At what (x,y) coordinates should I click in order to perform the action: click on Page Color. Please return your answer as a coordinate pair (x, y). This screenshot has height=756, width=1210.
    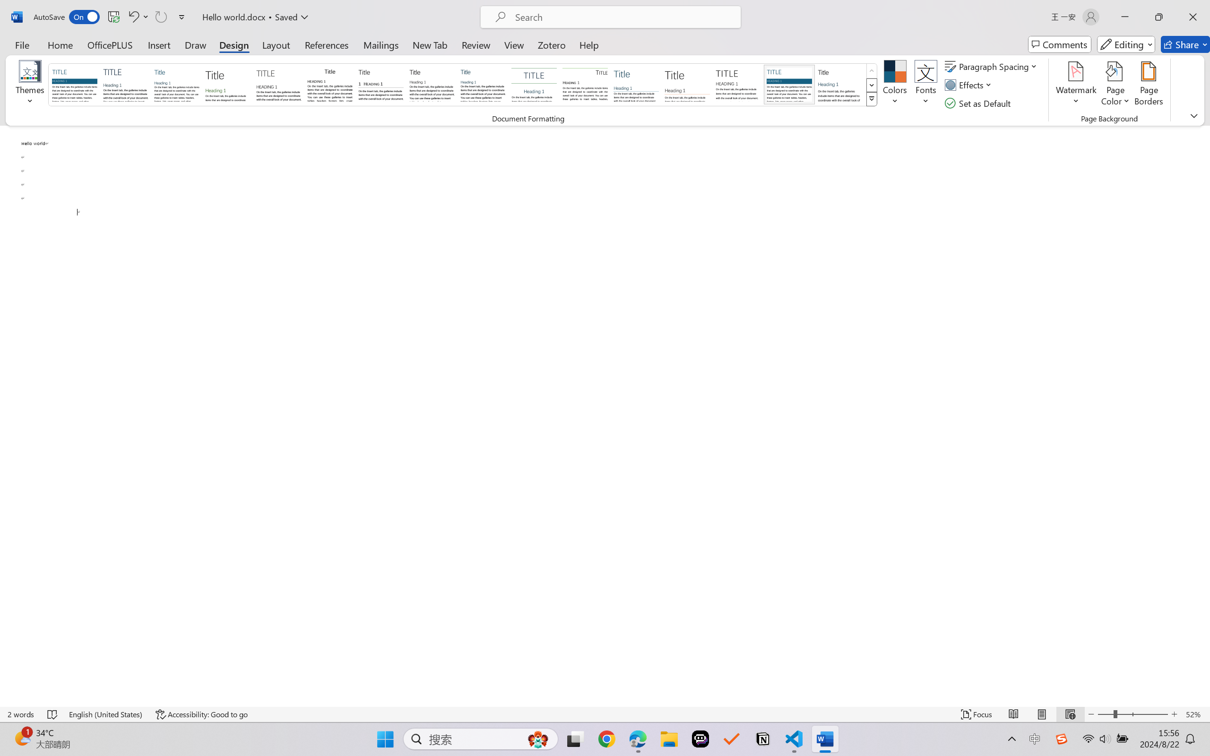
    Looking at the image, I should click on (1115, 85).